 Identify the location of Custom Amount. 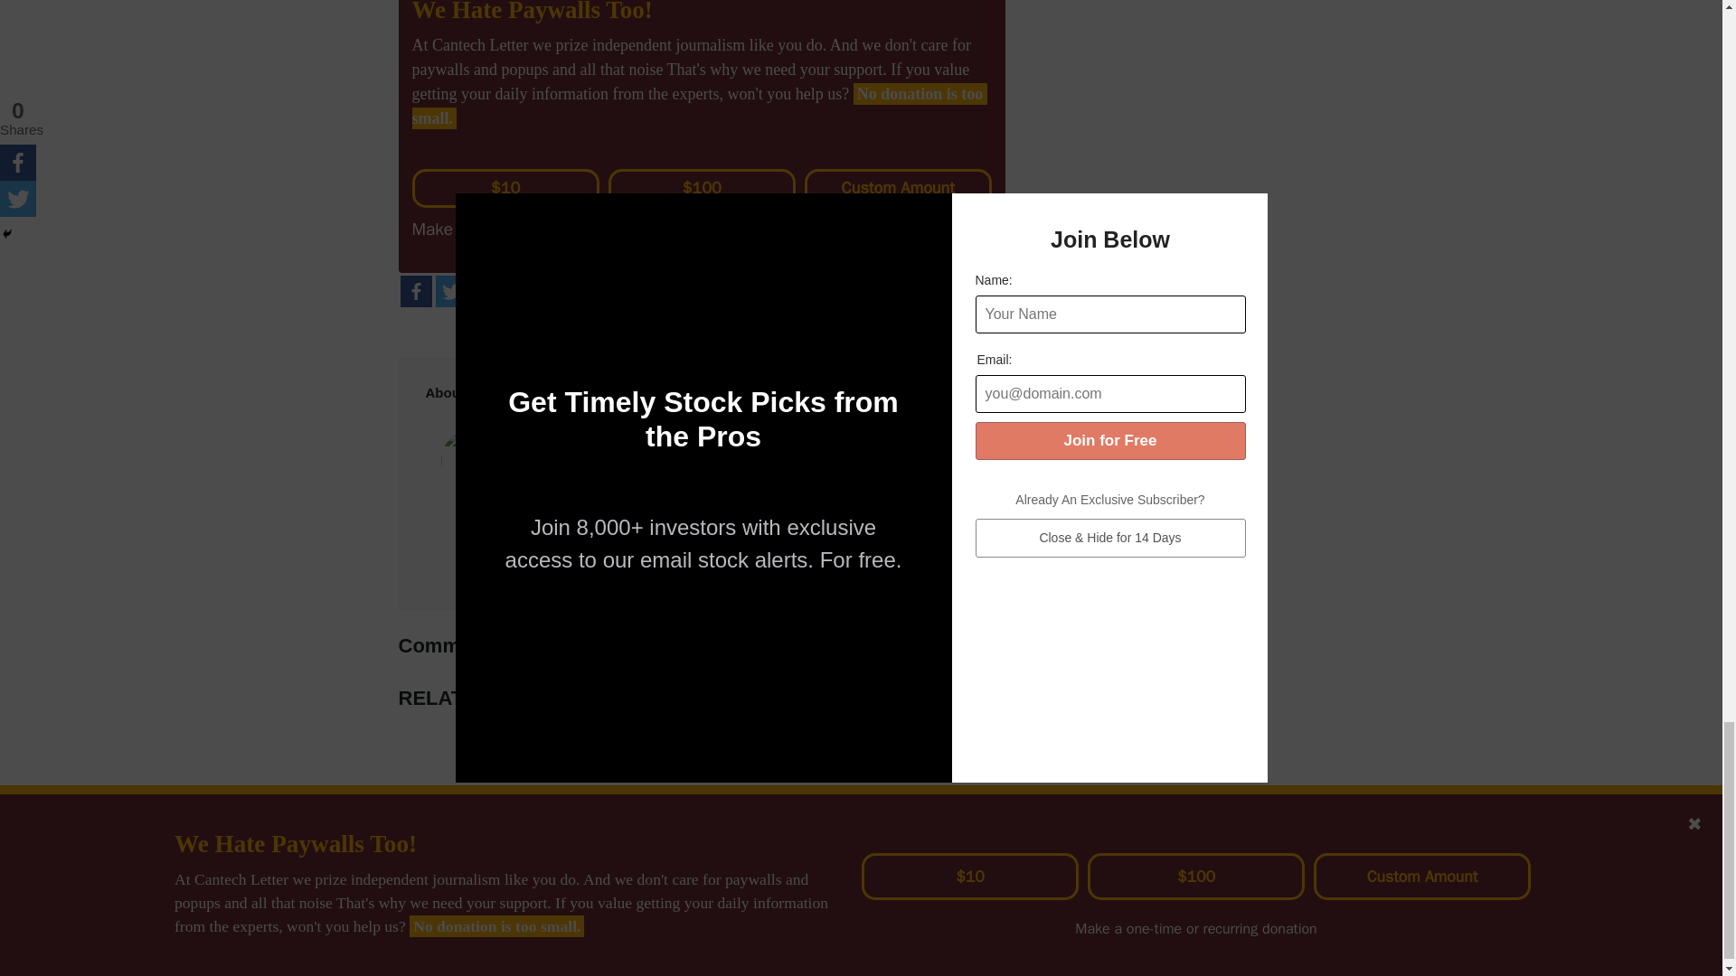
(898, 188).